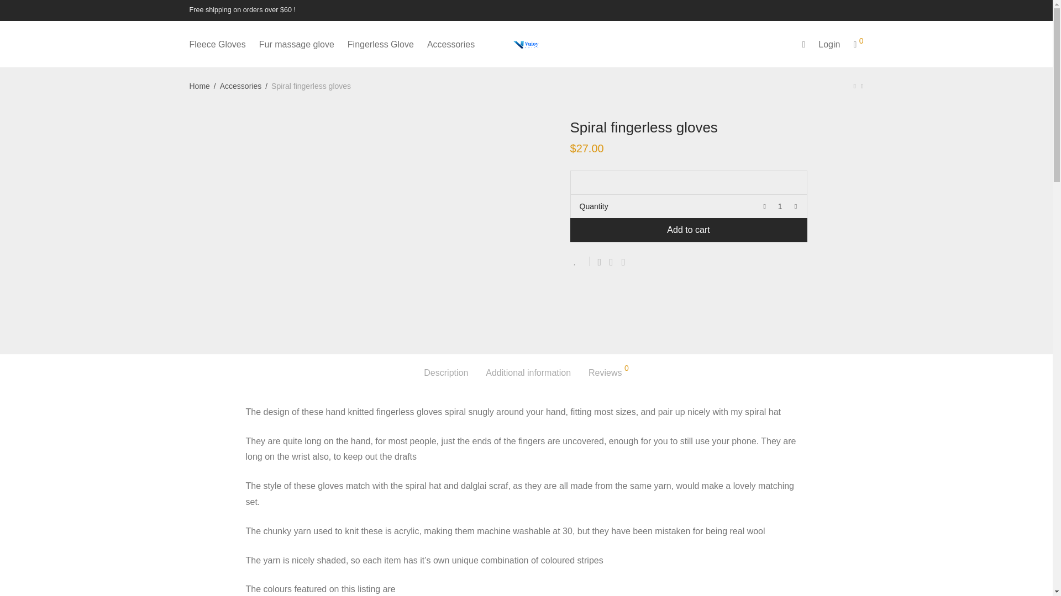  What do you see at coordinates (829, 44) in the screenshot?
I see `Login` at bounding box center [829, 44].